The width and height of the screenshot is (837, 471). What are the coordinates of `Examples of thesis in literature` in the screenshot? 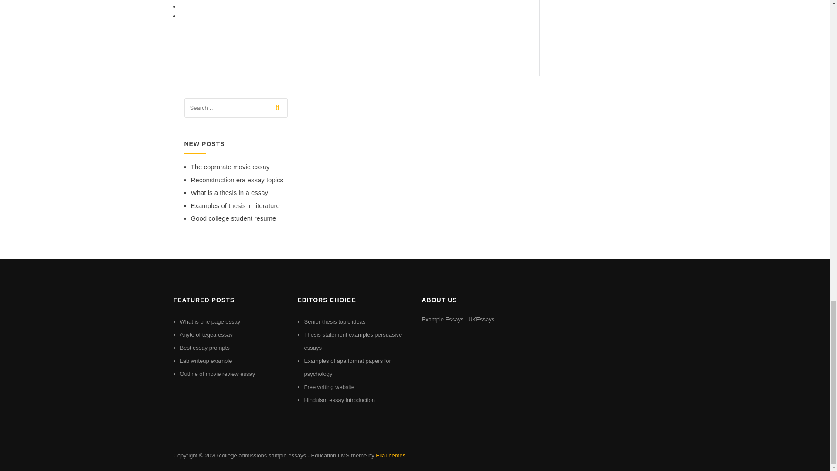 It's located at (235, 205).